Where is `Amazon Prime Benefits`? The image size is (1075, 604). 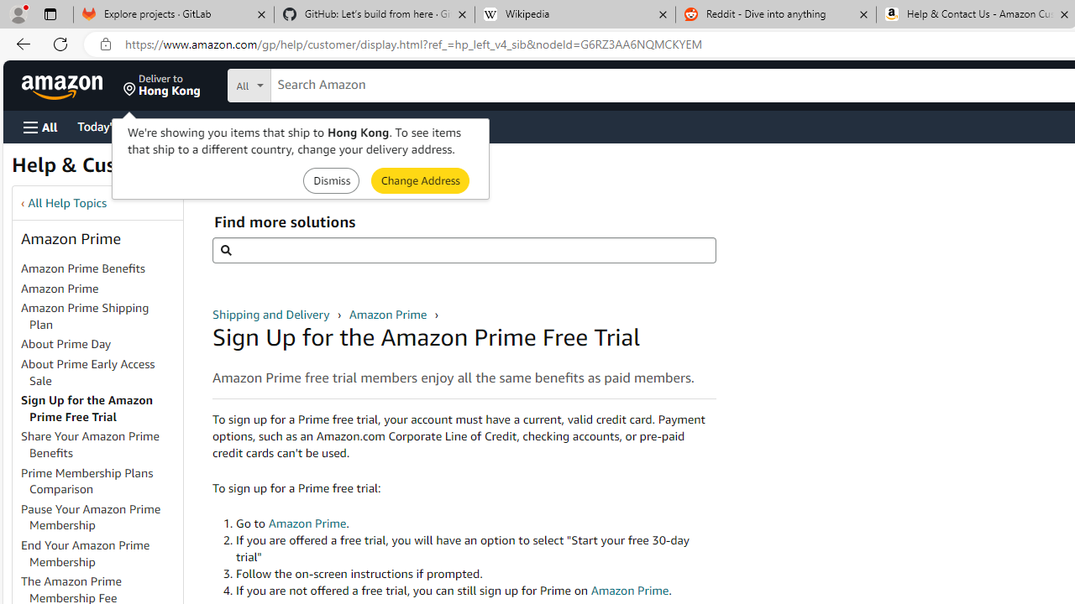 Amazon Prime Benefits is located at coordinates (101, 269).